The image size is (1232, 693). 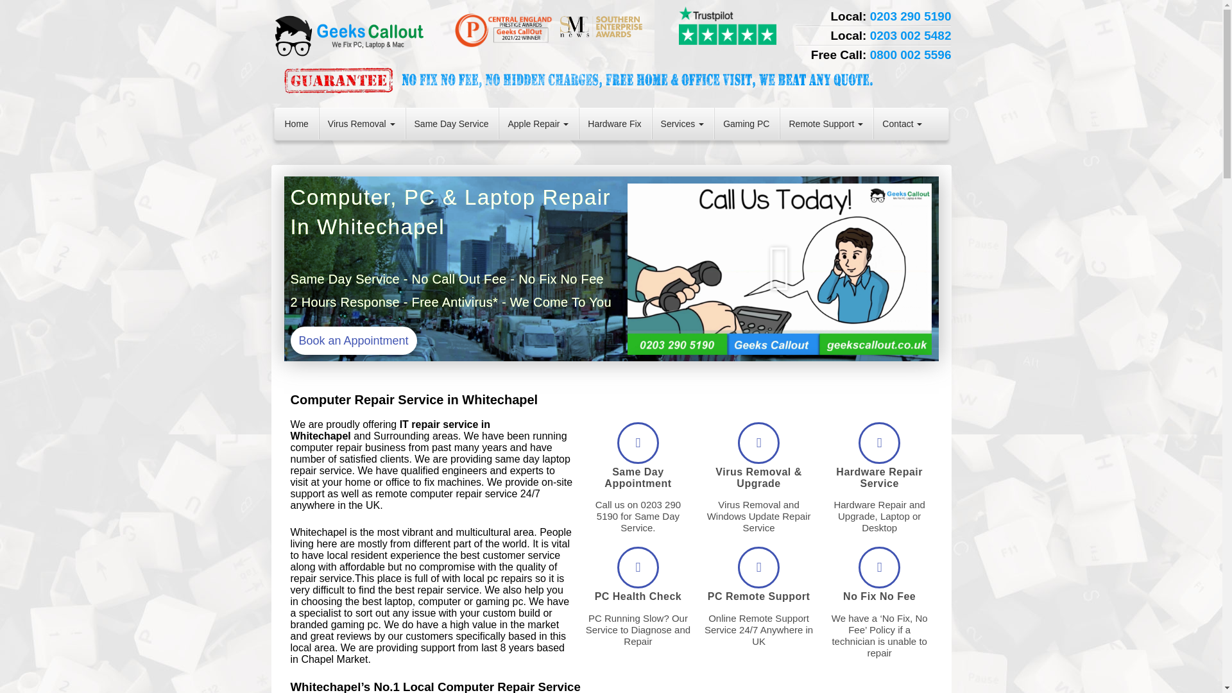 I want to click on 0203 002 5482, so click(x=910, y=35).